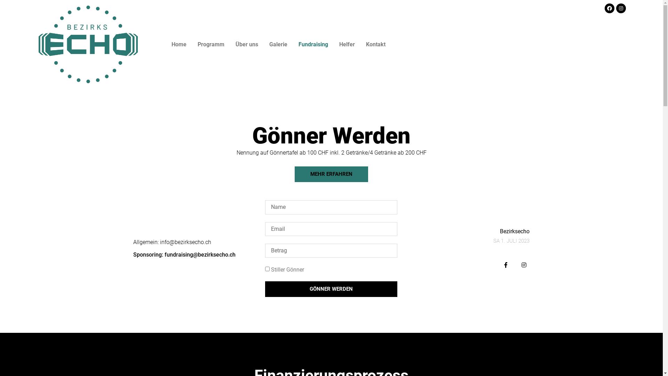 The image size is (668, 376). What do you see at coordinates (211, 45) in the screenshot?
I see `Programm` at bounding box center [211, 45].